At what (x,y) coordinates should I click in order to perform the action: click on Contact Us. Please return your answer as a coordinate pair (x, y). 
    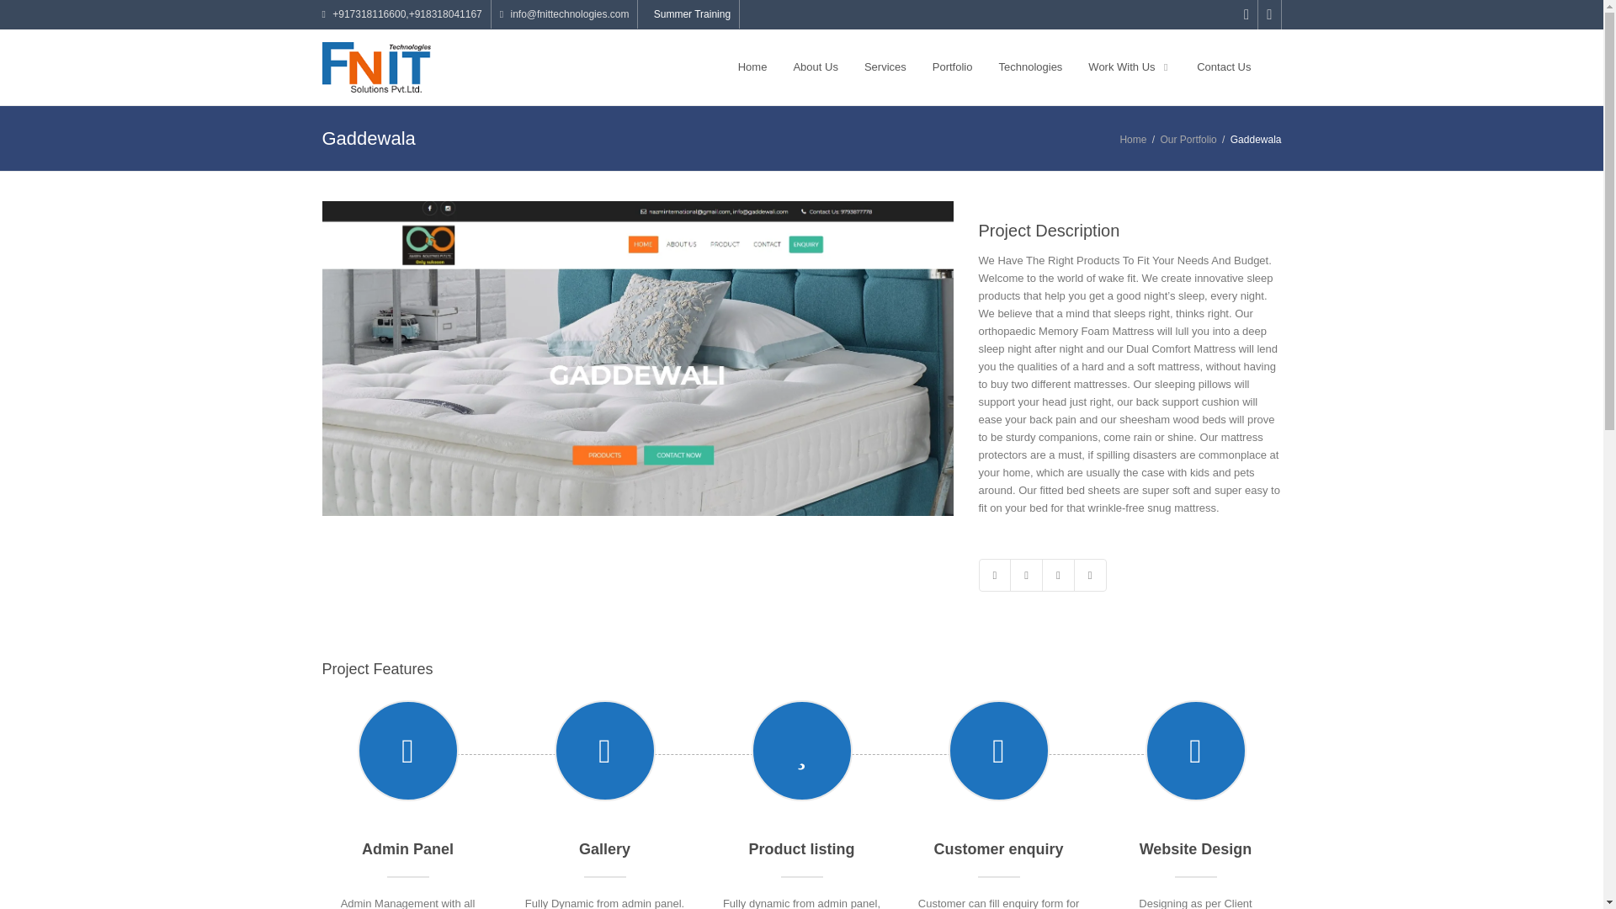
    Looking at the image, I should click on (1223, 67).